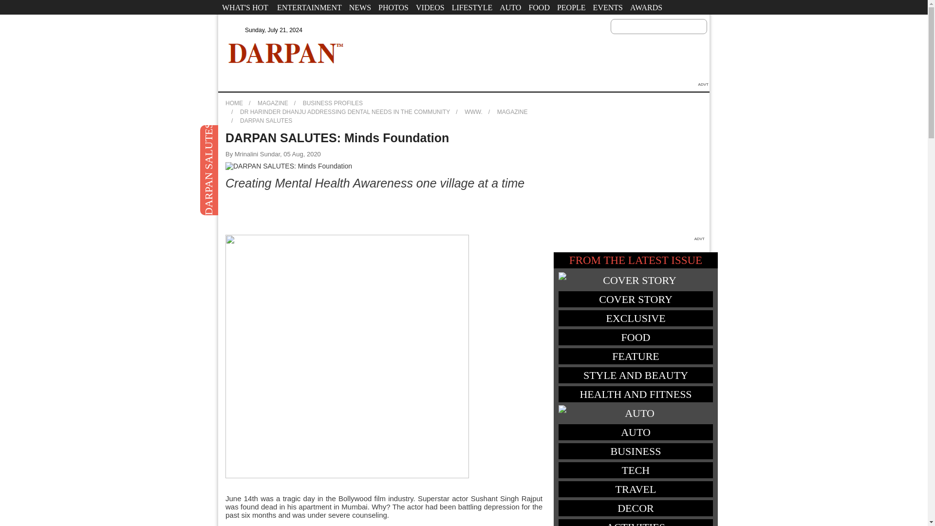 This screenshot has width=935, height=526. What do you see at coordinates (472, 7) in the screenshot?
I see `LIFESTYLE` at bounding box center [472, 7].